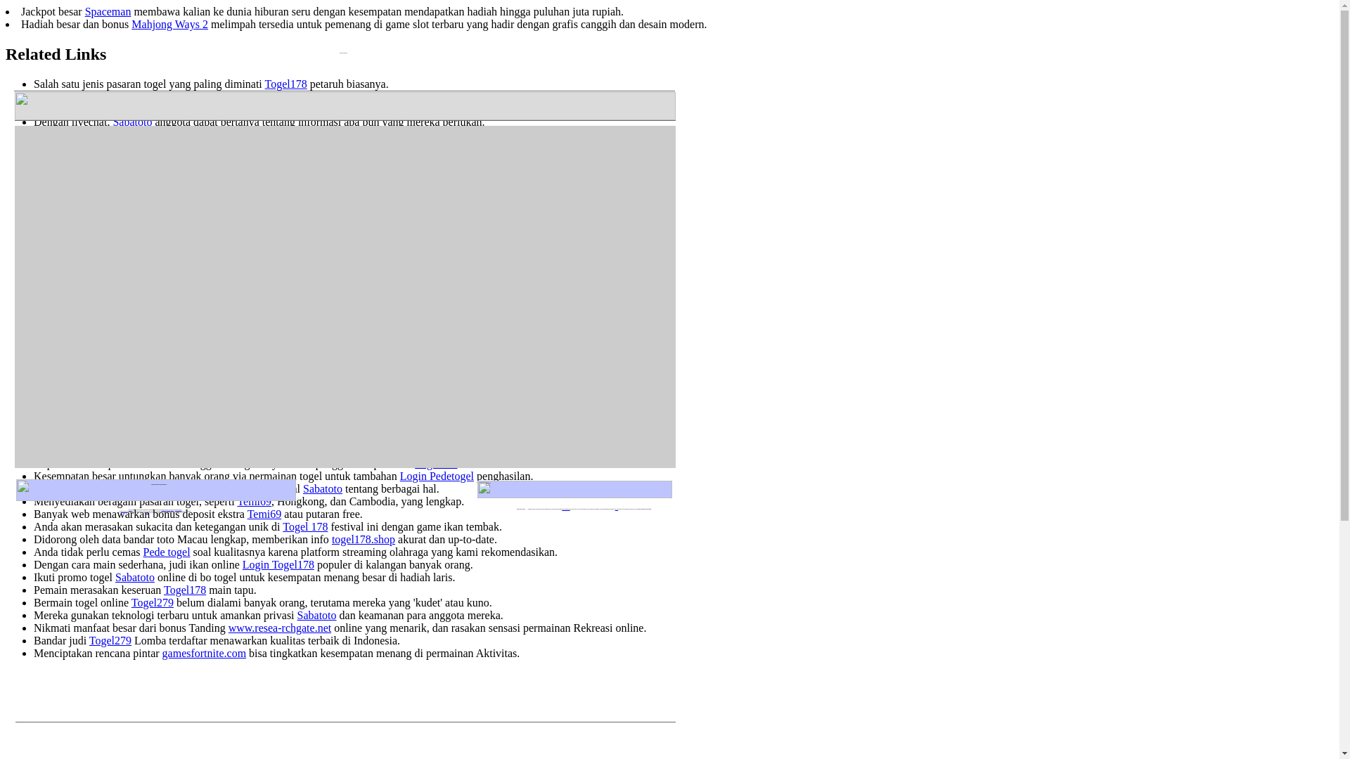 The image size is (1350, 759). Describe the element at coordinates (82, 285) in the screenshot. I see `Pedetogel` at that location.